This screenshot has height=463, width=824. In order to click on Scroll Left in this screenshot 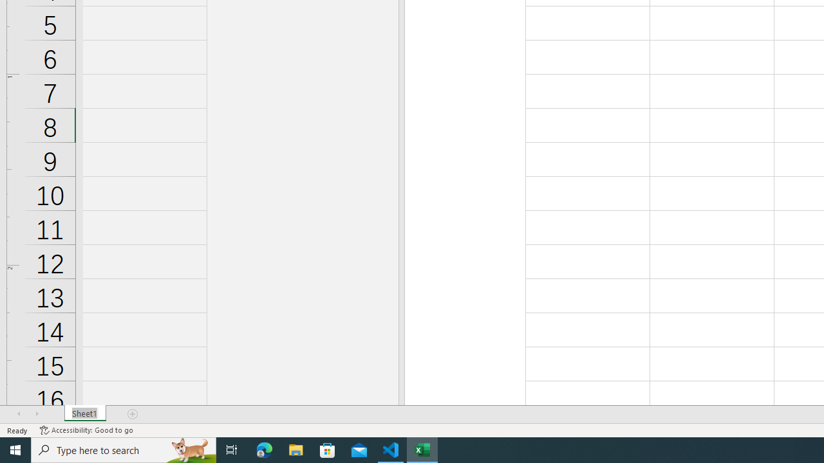, I will do `click(19, 414)`.